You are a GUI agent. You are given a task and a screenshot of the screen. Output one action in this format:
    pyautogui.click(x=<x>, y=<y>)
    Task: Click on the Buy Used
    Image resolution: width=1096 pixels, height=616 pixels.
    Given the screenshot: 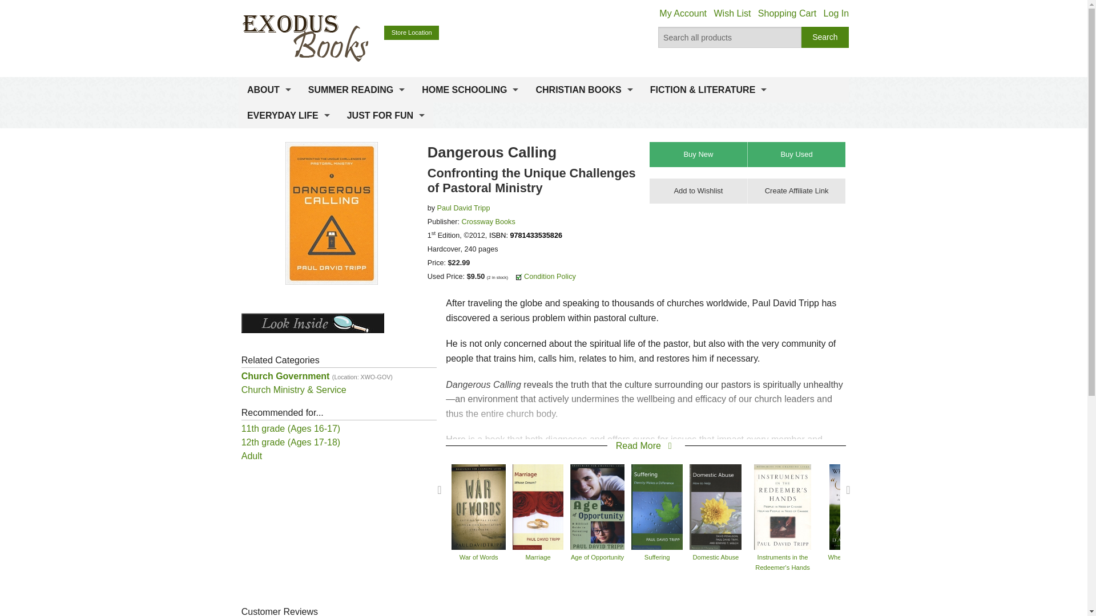 What is the action you would take?
    pyautogui.click(x=796, y=154)
    